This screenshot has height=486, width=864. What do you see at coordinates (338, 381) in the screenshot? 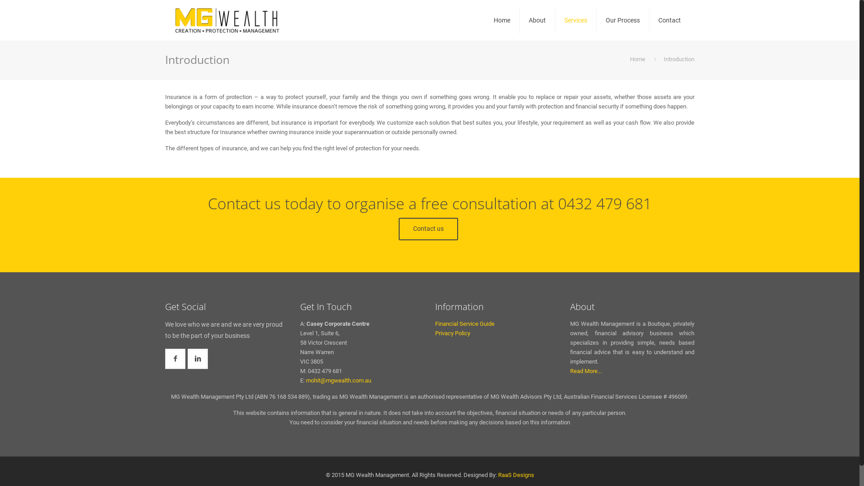
I see `mohit@mgwealth.com.au` at bounding box center [338, 381].